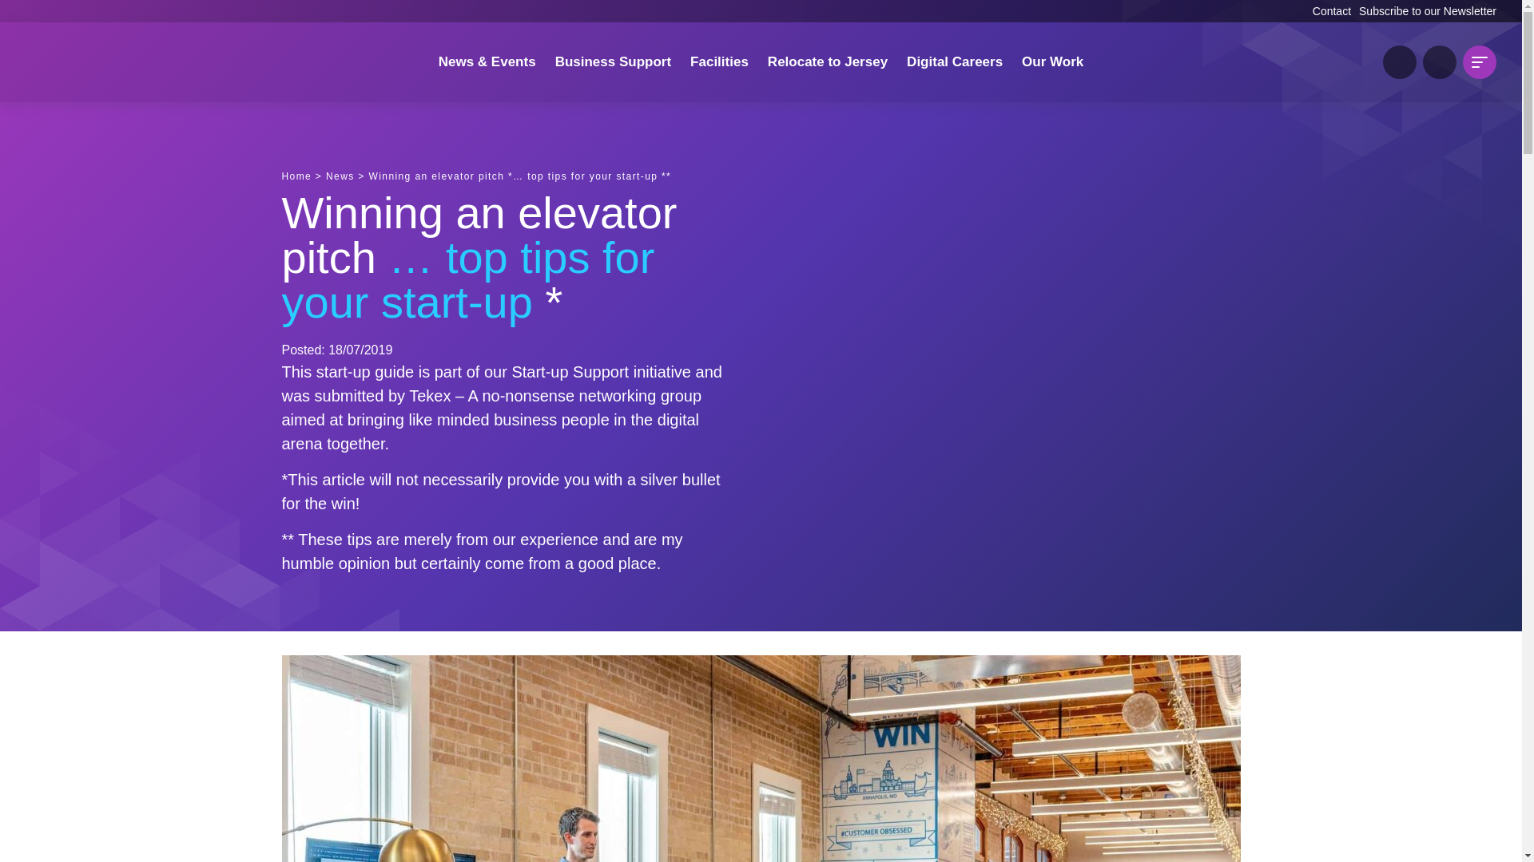  Describe the element at coordinates (614, 62) in the screenshot. I see `Business Support` at that location.